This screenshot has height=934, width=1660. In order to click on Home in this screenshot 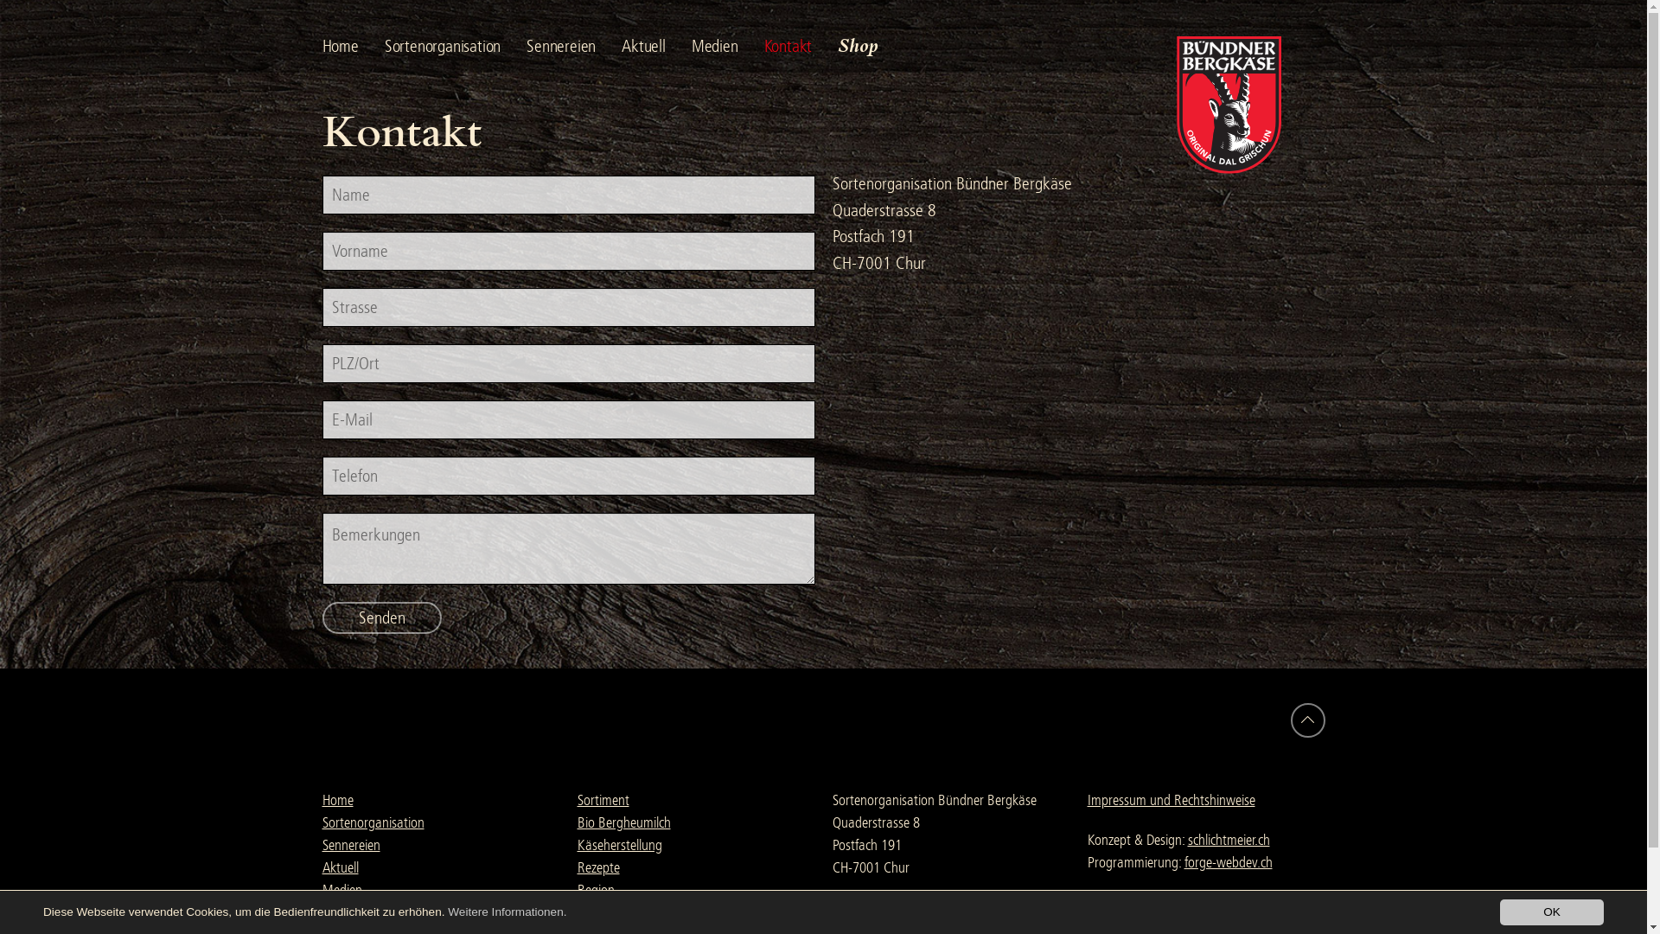, I will do `click(353, 47)`.